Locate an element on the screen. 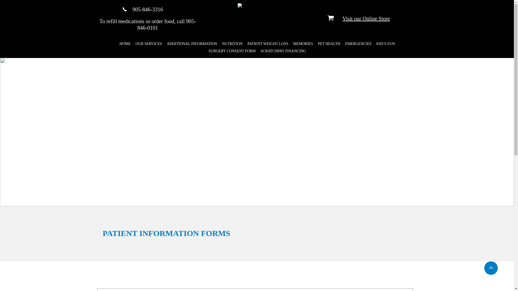 Image resolution: width=518 pixels, height=291 pixels. OUR SERVICES is located at coordinates (148, 44).